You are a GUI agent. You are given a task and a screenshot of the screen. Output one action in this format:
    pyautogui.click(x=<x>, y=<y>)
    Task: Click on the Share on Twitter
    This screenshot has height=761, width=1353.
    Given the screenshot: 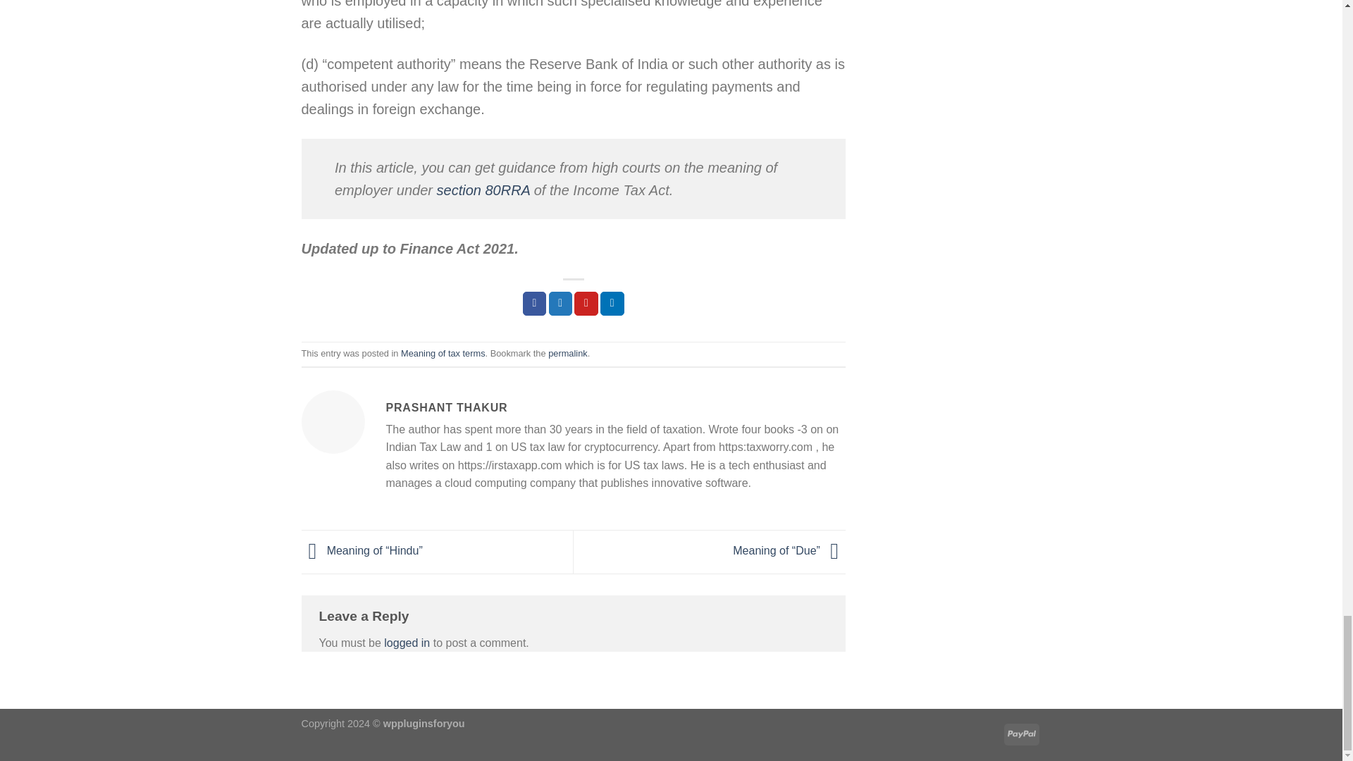 What is the action you would take?
    pyautogui.click(x=561, y=303)
    